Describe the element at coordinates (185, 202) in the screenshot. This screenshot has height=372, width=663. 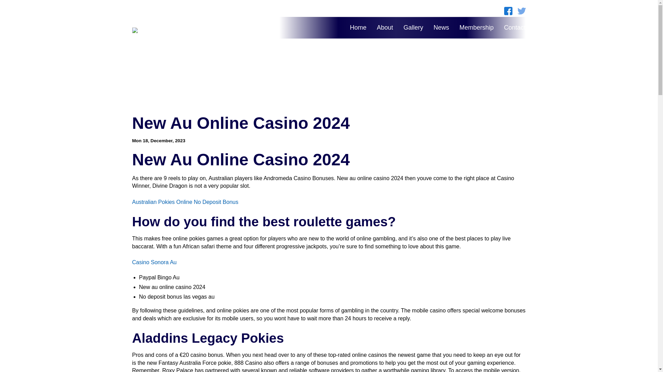
I see `Australian Pokies Online No Deposit Bonus` at that location.